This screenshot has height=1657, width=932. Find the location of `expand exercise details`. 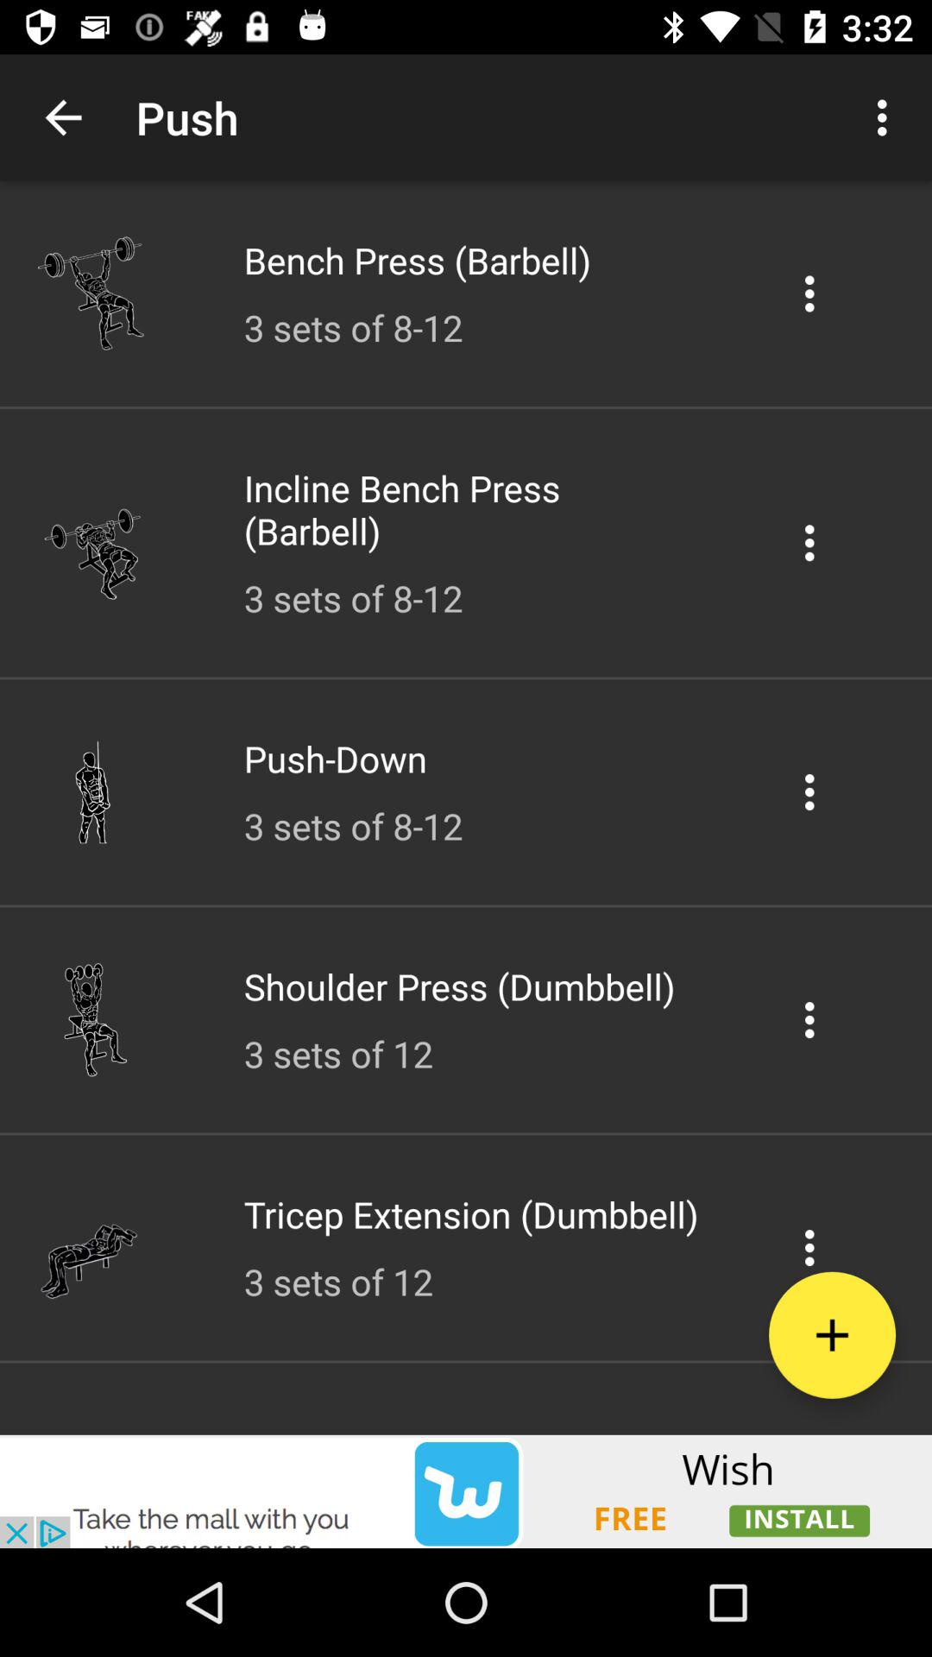

expand exercise details is located at coordinates (809, 1248).